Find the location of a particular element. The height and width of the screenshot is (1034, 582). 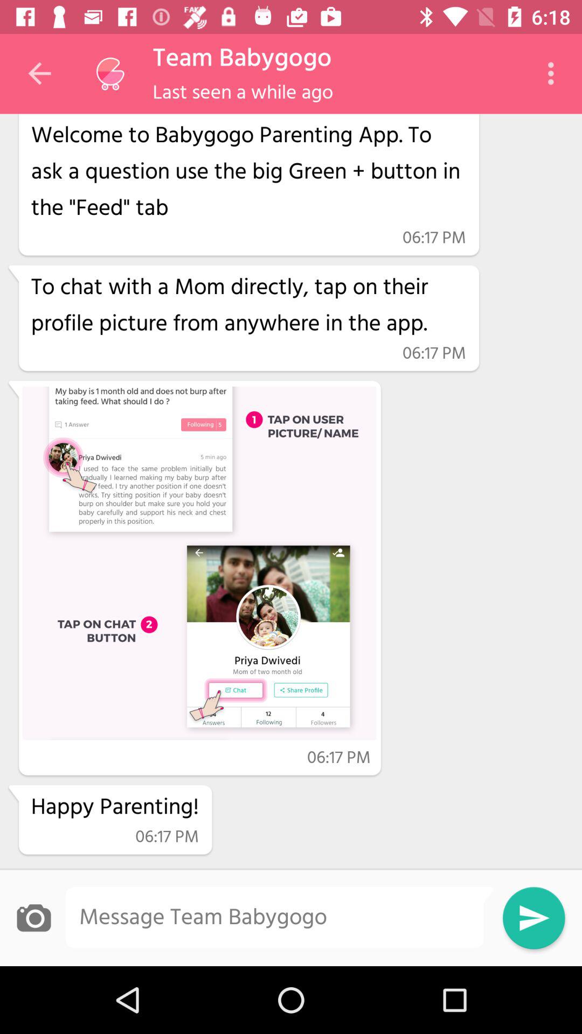

select the item below the team babygogo is located at coordinates (242, 93).